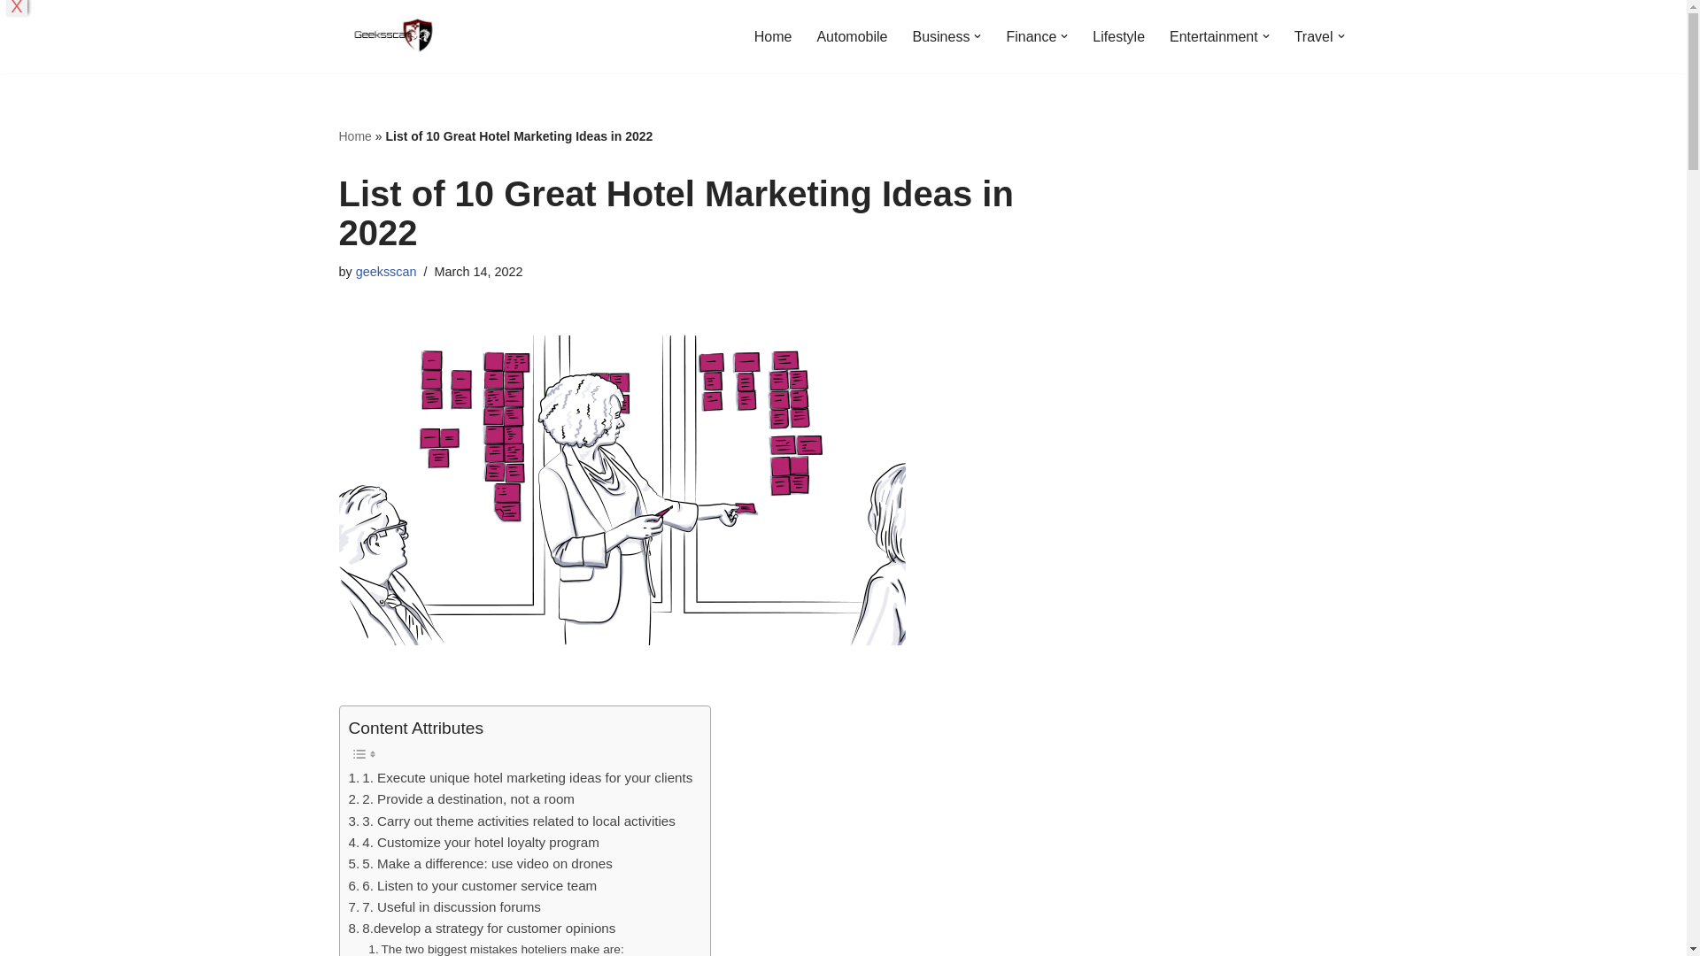  Describe the element at coordinates (512, 821) in the screenshot. I see `3. Carry out theme activities related to local activities` at that location.